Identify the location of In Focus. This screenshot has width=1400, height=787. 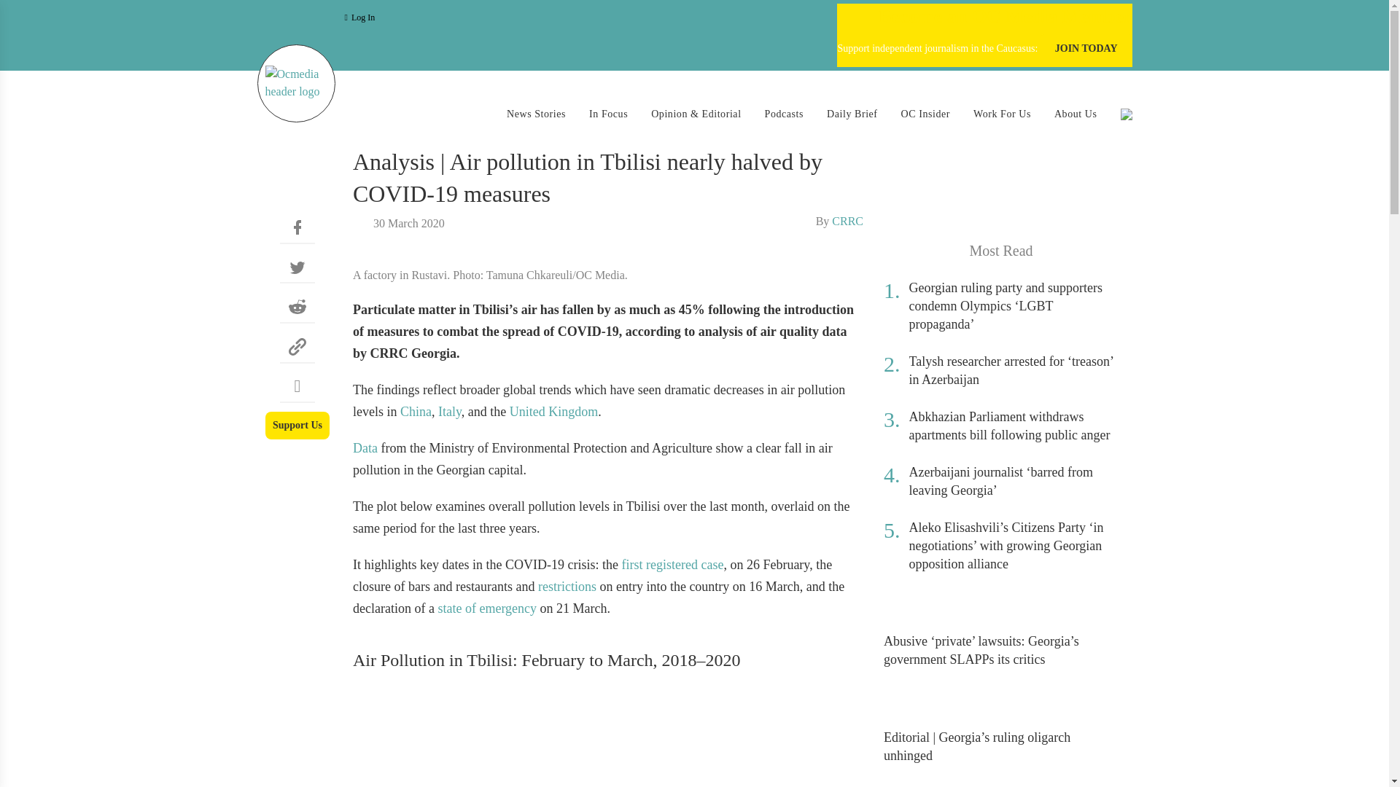
(608, 114).